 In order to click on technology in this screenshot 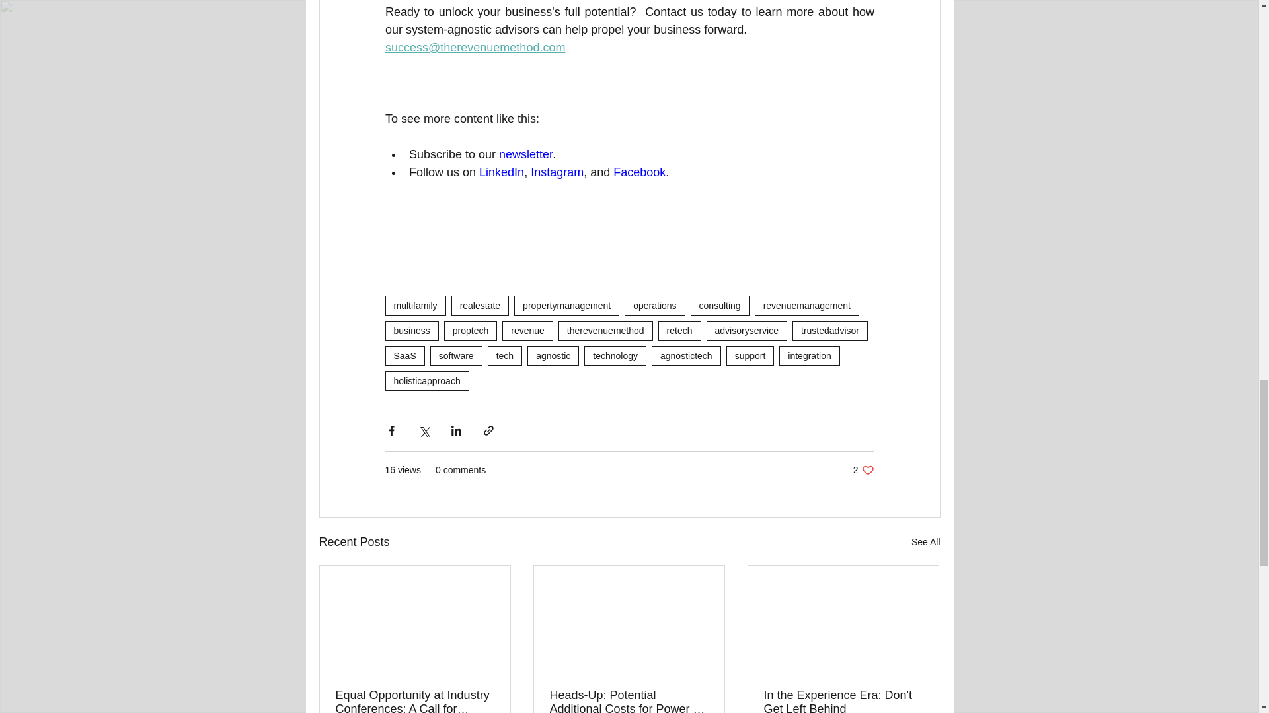, I will do `click(615, 355)`.